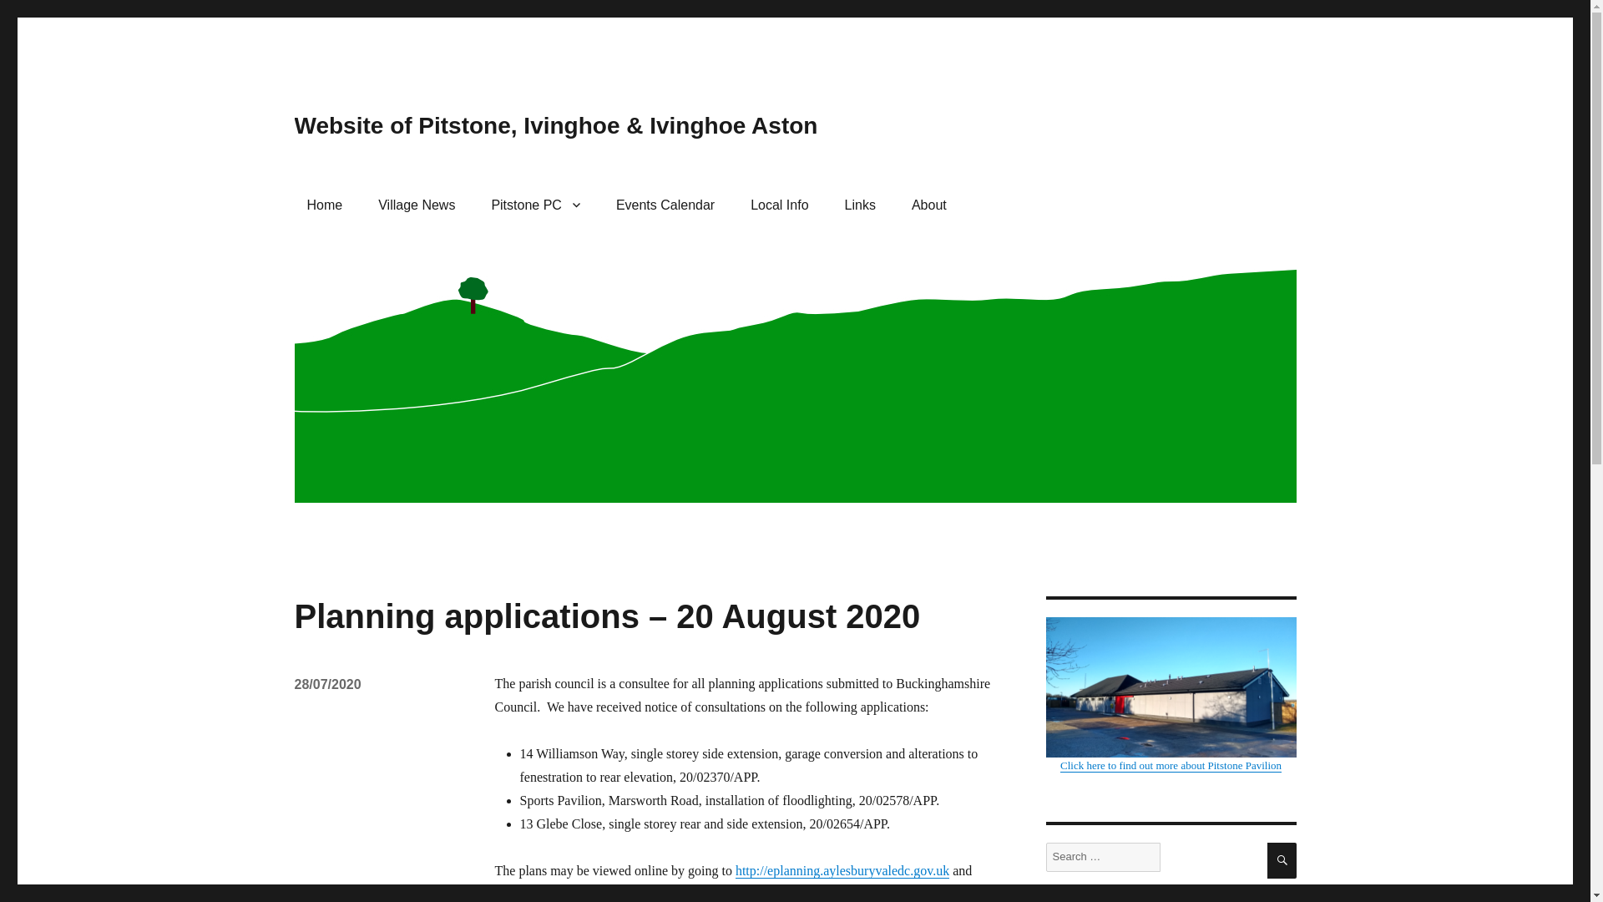 This screenshot has width=1603, height=902. Describe the element at coordinates (1170, 694) in the screenshot. I see `Click here to find out more about Pitstone Pavilion` at that location.